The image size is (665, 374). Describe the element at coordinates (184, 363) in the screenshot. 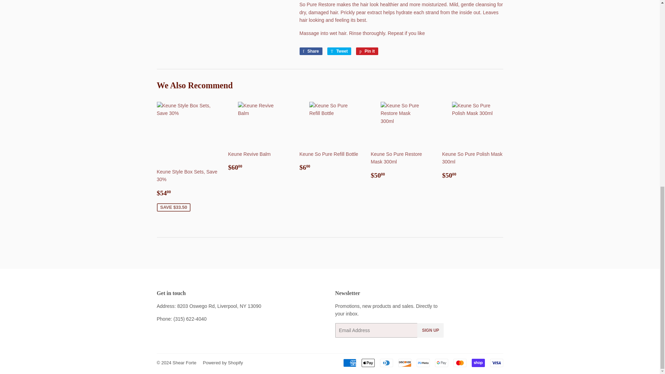

I see `Visa` at that location.